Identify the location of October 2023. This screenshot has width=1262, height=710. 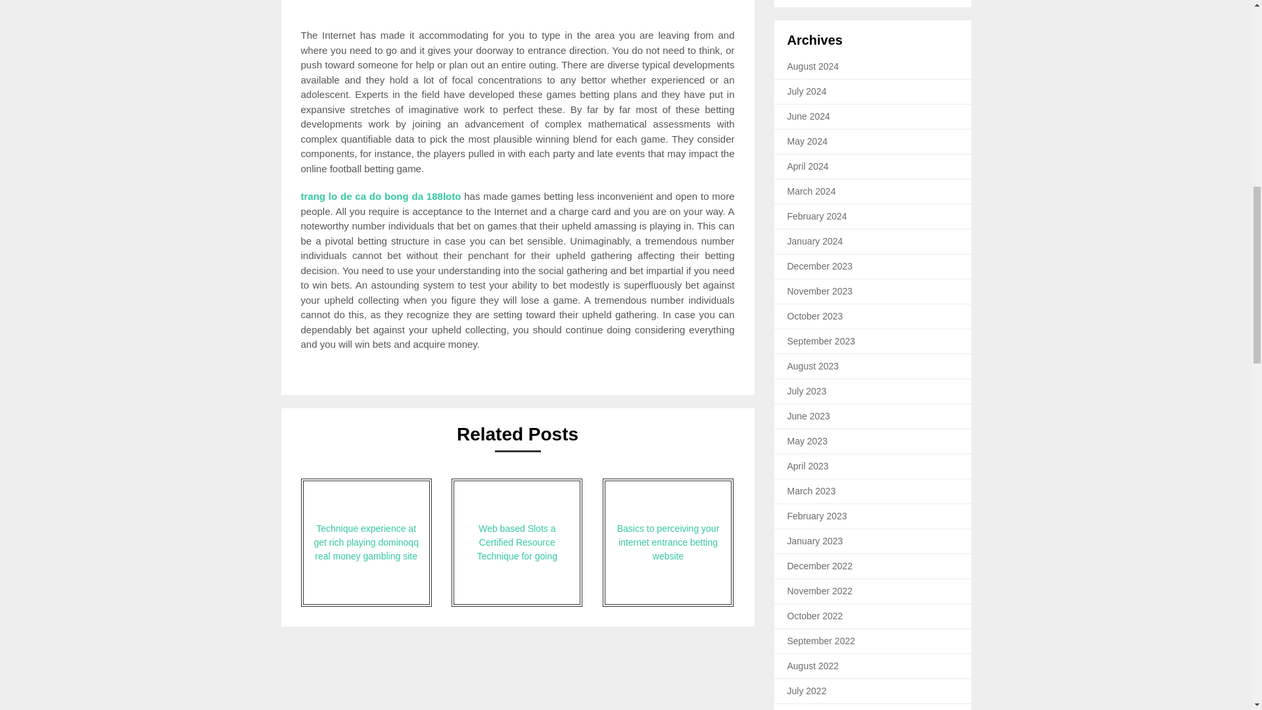
(815, 316).